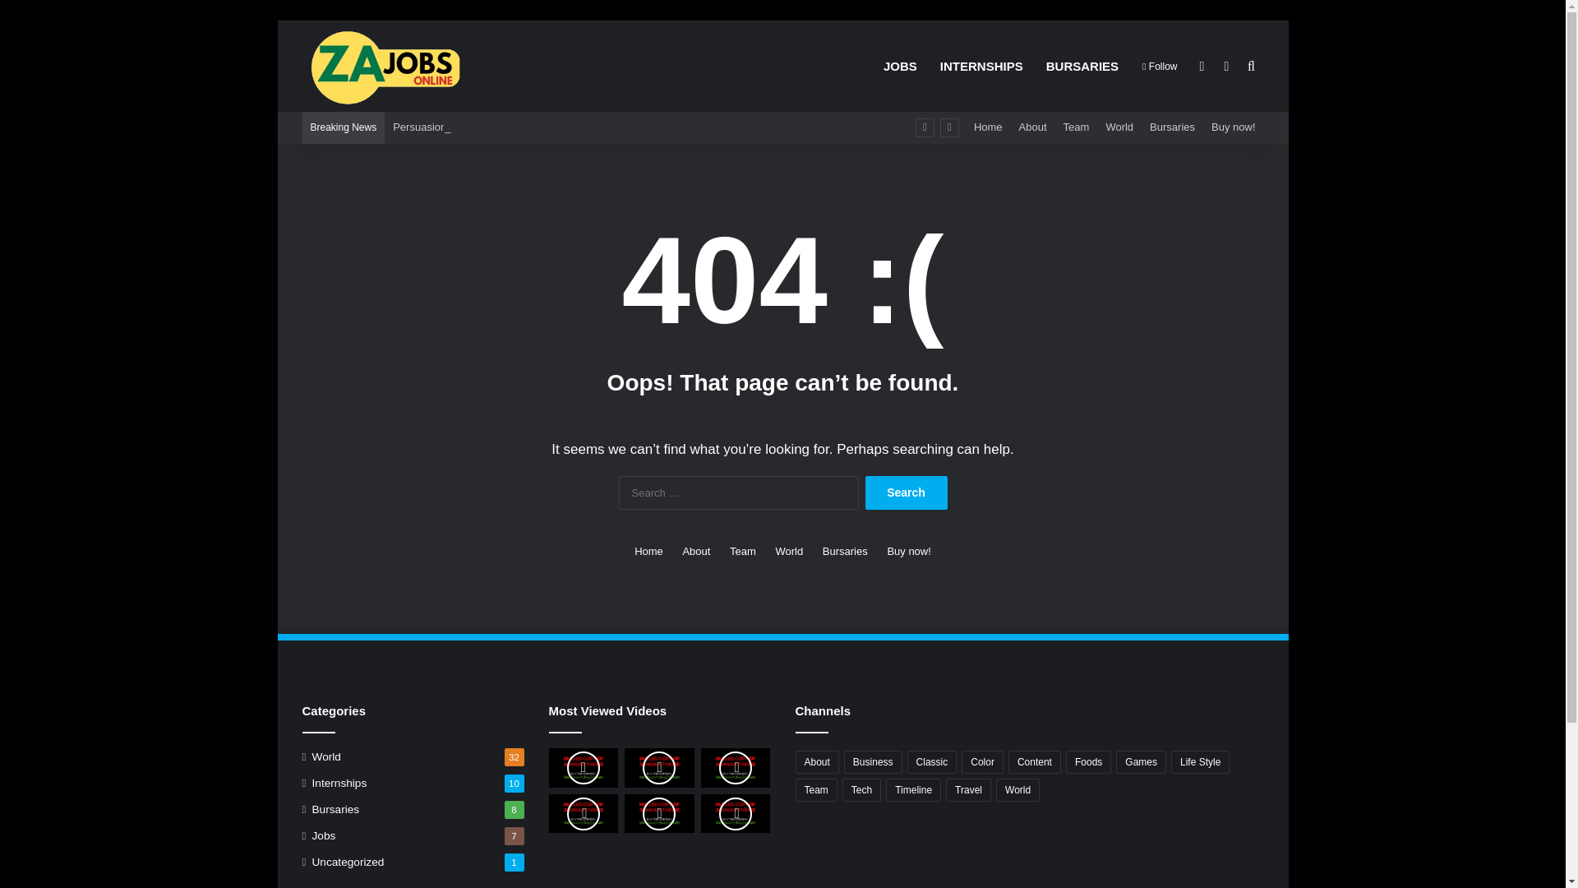 This screenshot has width=1578, height=888. What do you see at coordinates (498, 127) in the screenshot?
I see `Persuasion is often more effectual than force` at bounding box center [498, 127].